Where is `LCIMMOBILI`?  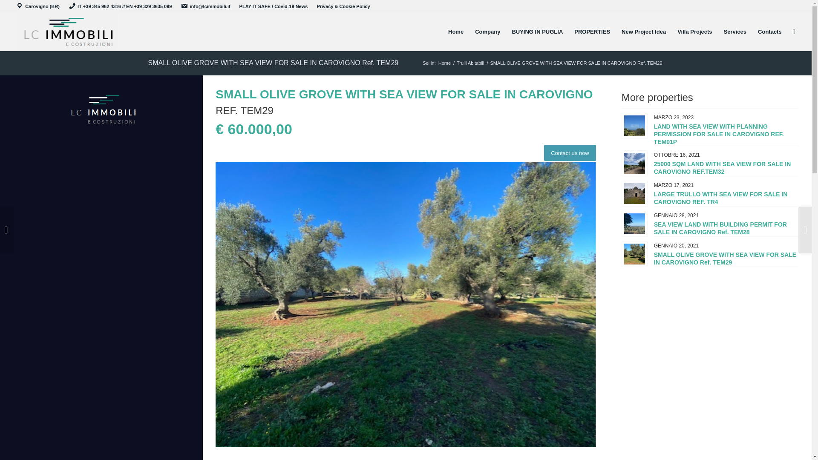 LCIMMOBILI is located at coordinates (444, 63).